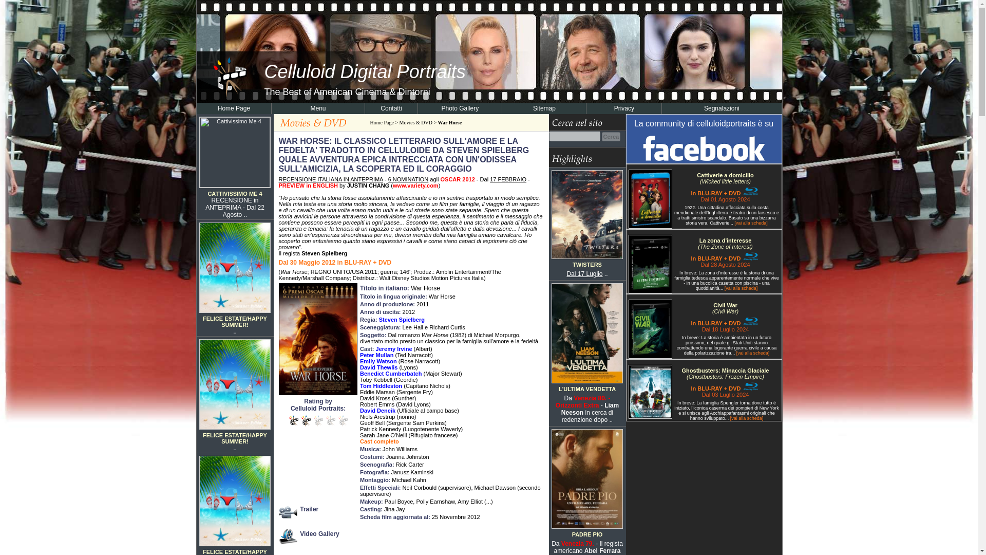  I want to click on Contatti, so click(391, 108).